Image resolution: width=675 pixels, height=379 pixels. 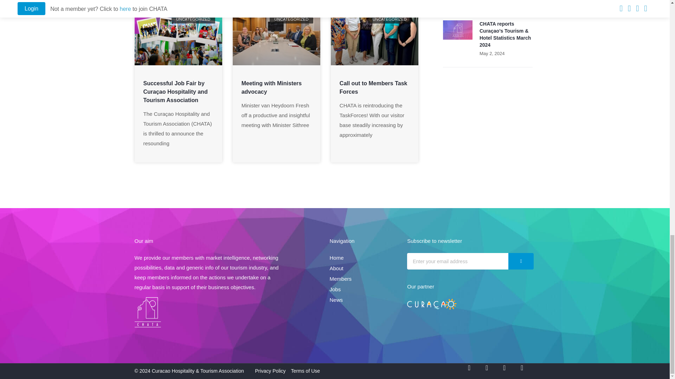 I want to click on Call out to Members Task Forces, so click(x=373, y=87).